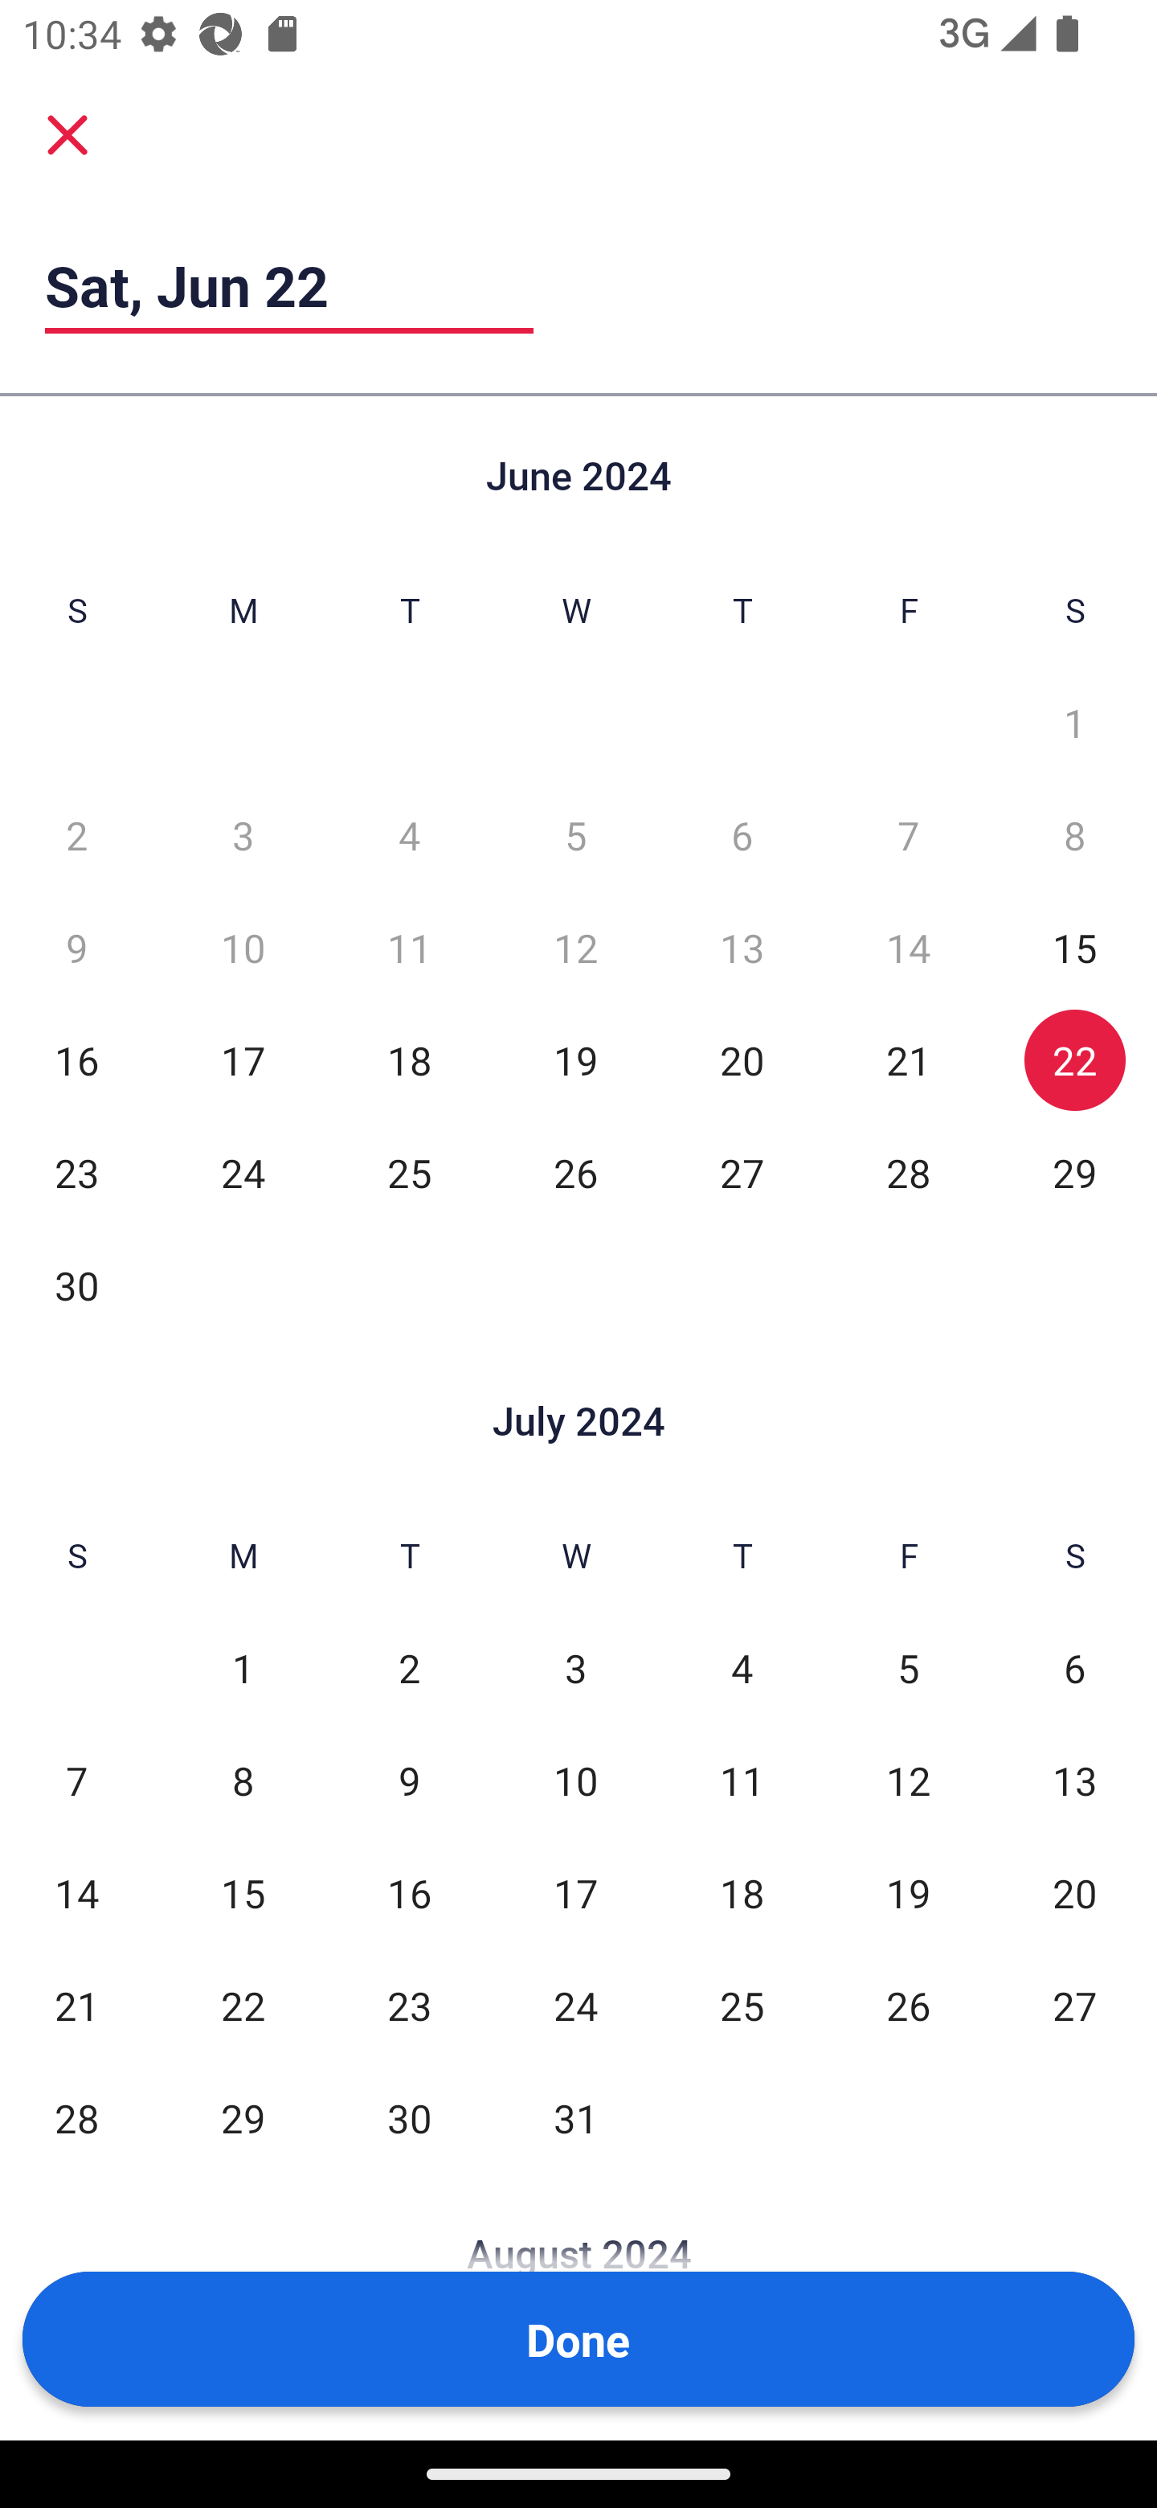 This screenshot has height=2508, width=1157. Describe the element at coordinates (243, 1172) in the screenshot. I see `24 Mon, Jun 24, Not Selected` at that location.